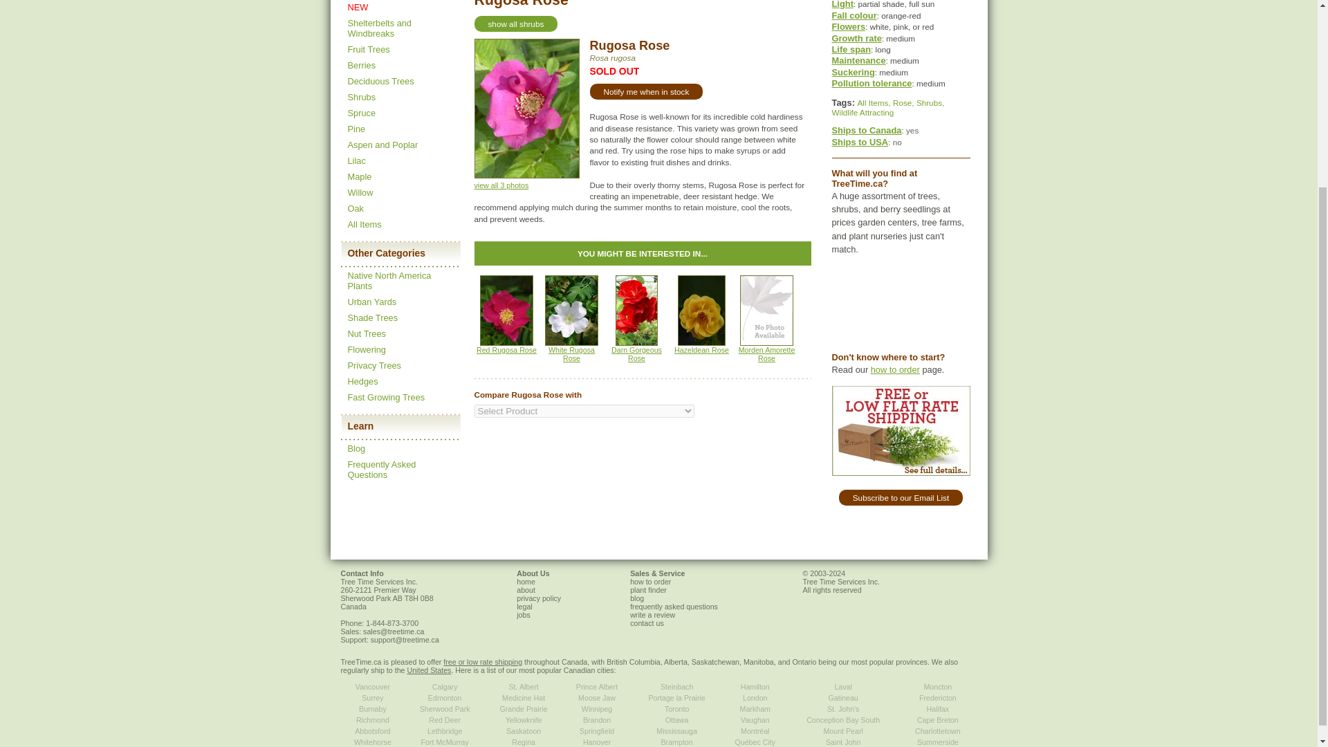  I want to click on Maple, so click(359, 177).